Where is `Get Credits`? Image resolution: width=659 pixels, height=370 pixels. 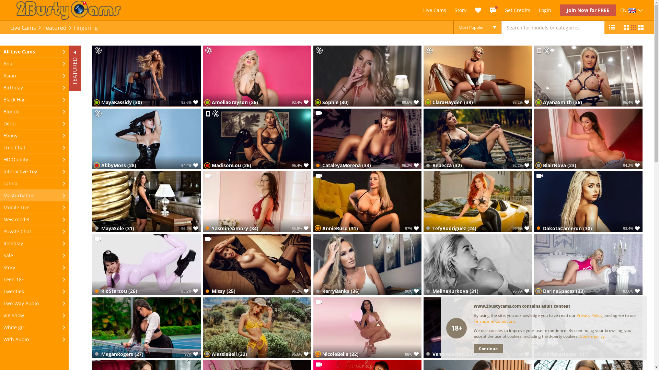
Get Credits is located at coordinates (518, 10).